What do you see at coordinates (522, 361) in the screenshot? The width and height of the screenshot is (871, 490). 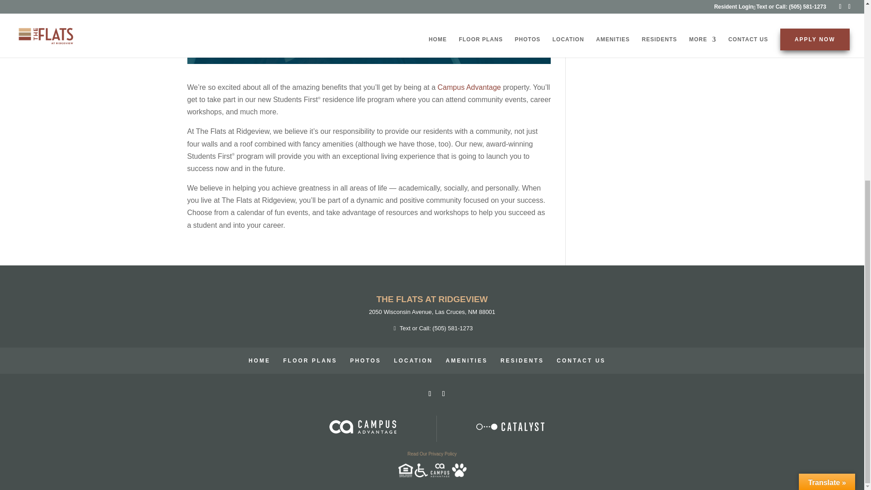 I see `RESIDENTS` at bounding box center [522, 361].